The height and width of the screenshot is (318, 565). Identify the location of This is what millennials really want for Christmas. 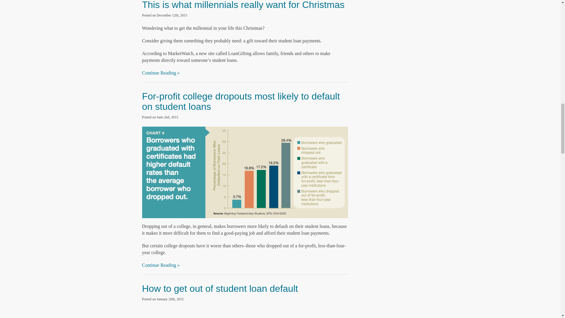
(243, 5).